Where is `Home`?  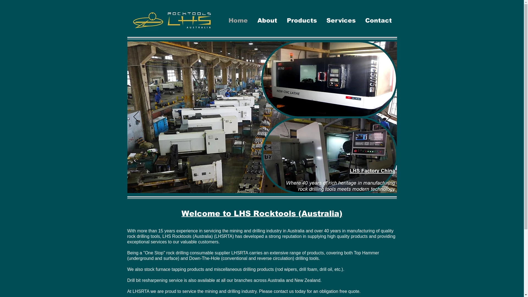
Home is located at coordinates (238, 20).